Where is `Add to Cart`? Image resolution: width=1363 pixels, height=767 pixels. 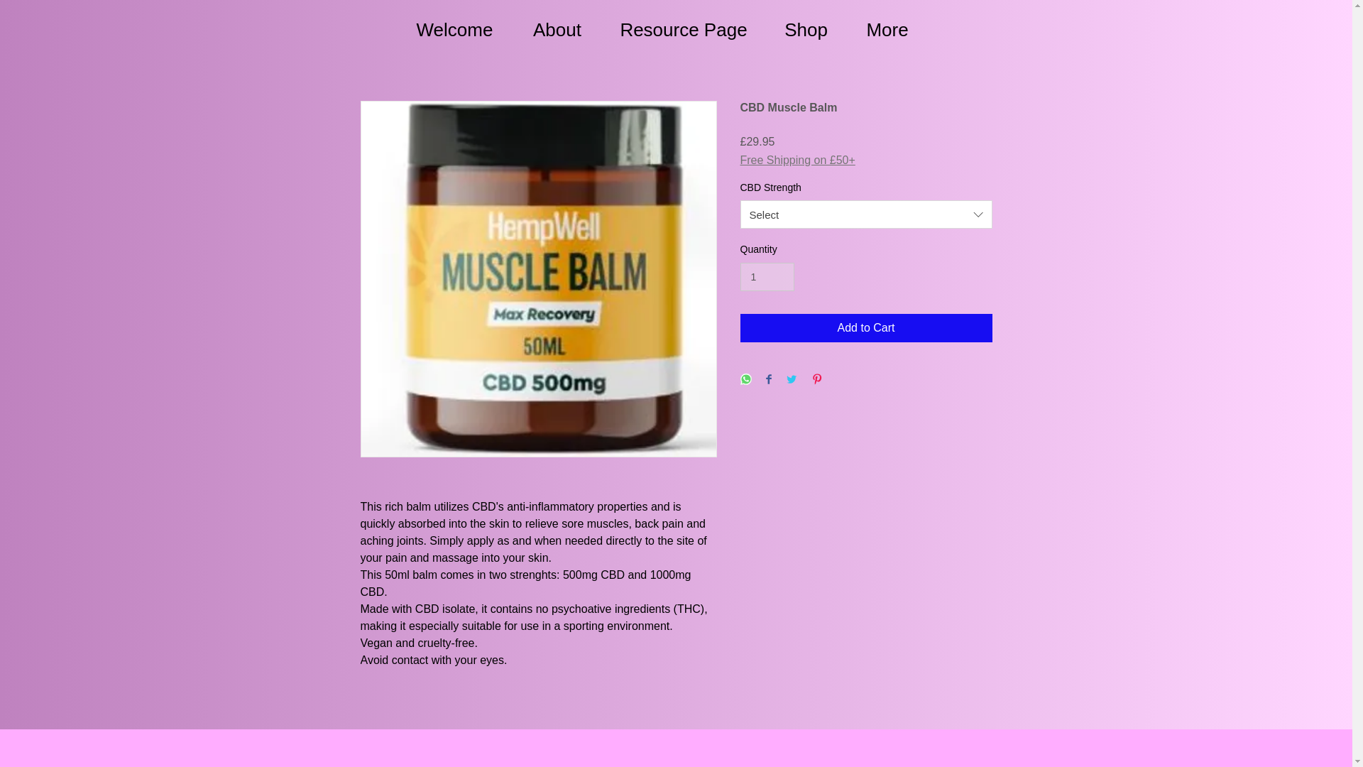 Add to Cart is located at coordinates (866, 327).